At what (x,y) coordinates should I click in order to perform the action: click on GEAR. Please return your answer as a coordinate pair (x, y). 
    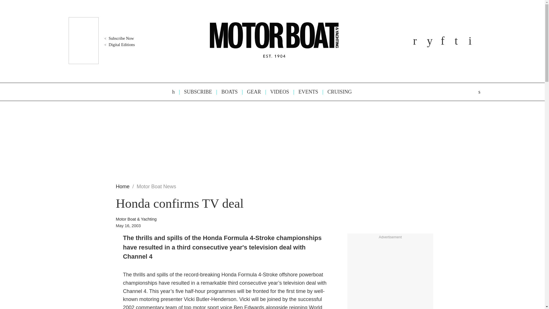
    Looking at the image, I should click on (251, 92).